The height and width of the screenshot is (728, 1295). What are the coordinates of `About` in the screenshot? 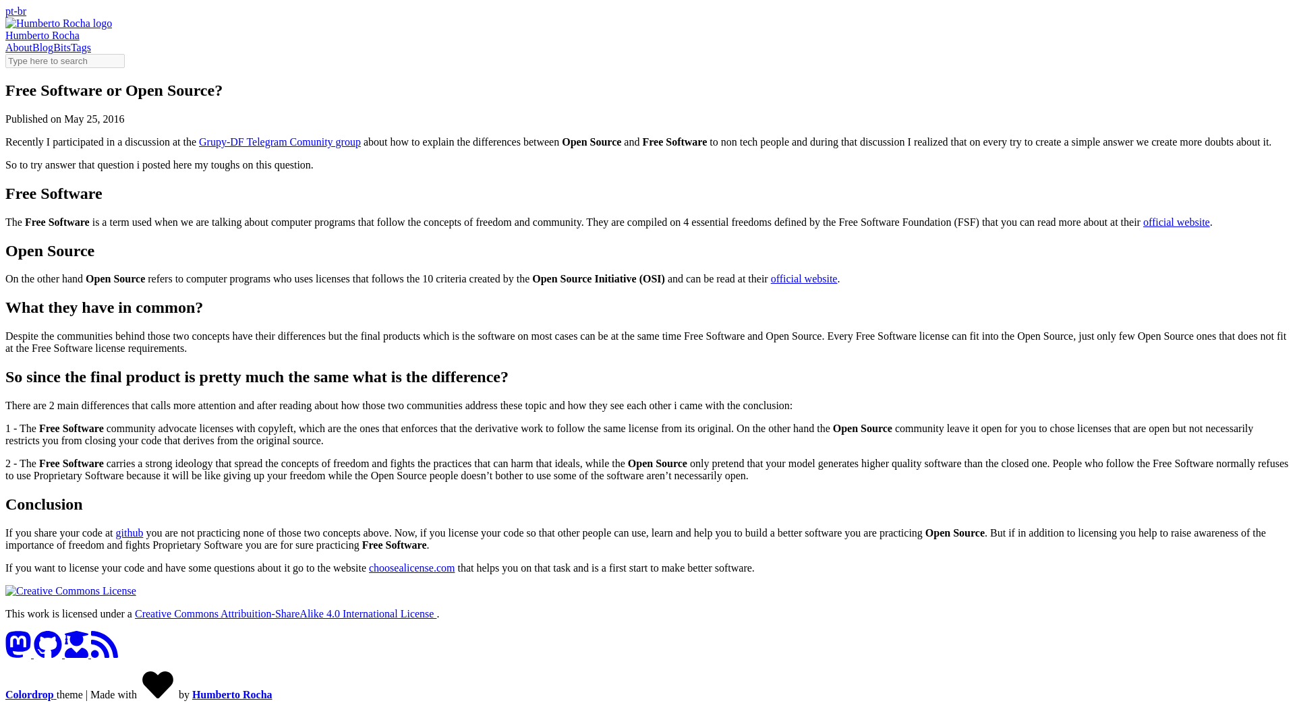 It's located at (19, 47).